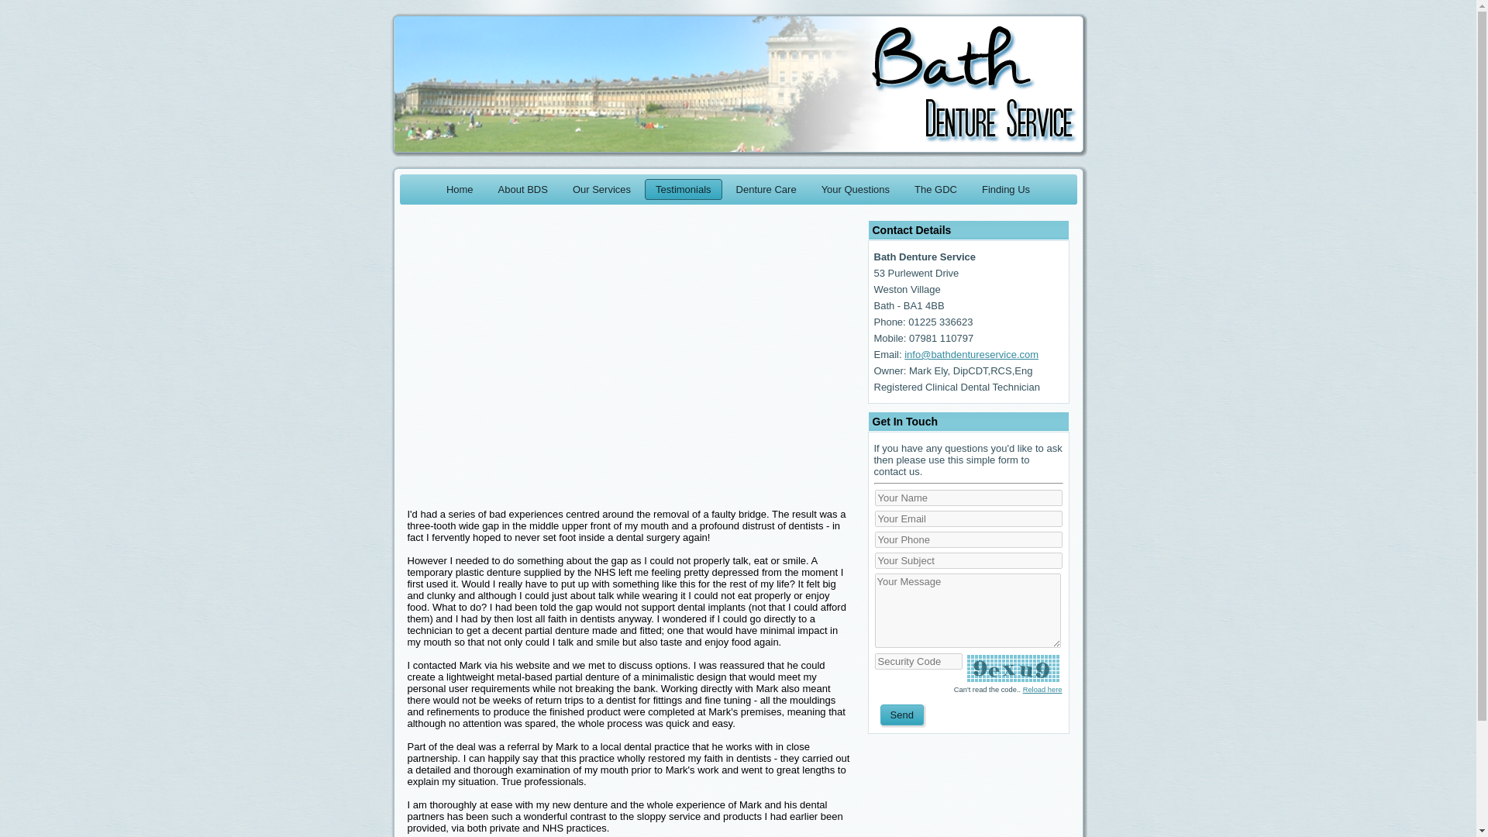  I want to click on Send, so click(901, 715).